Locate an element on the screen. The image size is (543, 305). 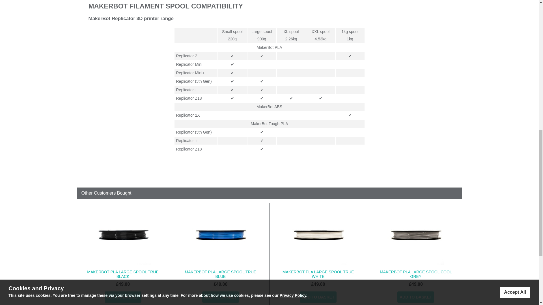
ADD TO BASKET is located at coordinates (220, 297).